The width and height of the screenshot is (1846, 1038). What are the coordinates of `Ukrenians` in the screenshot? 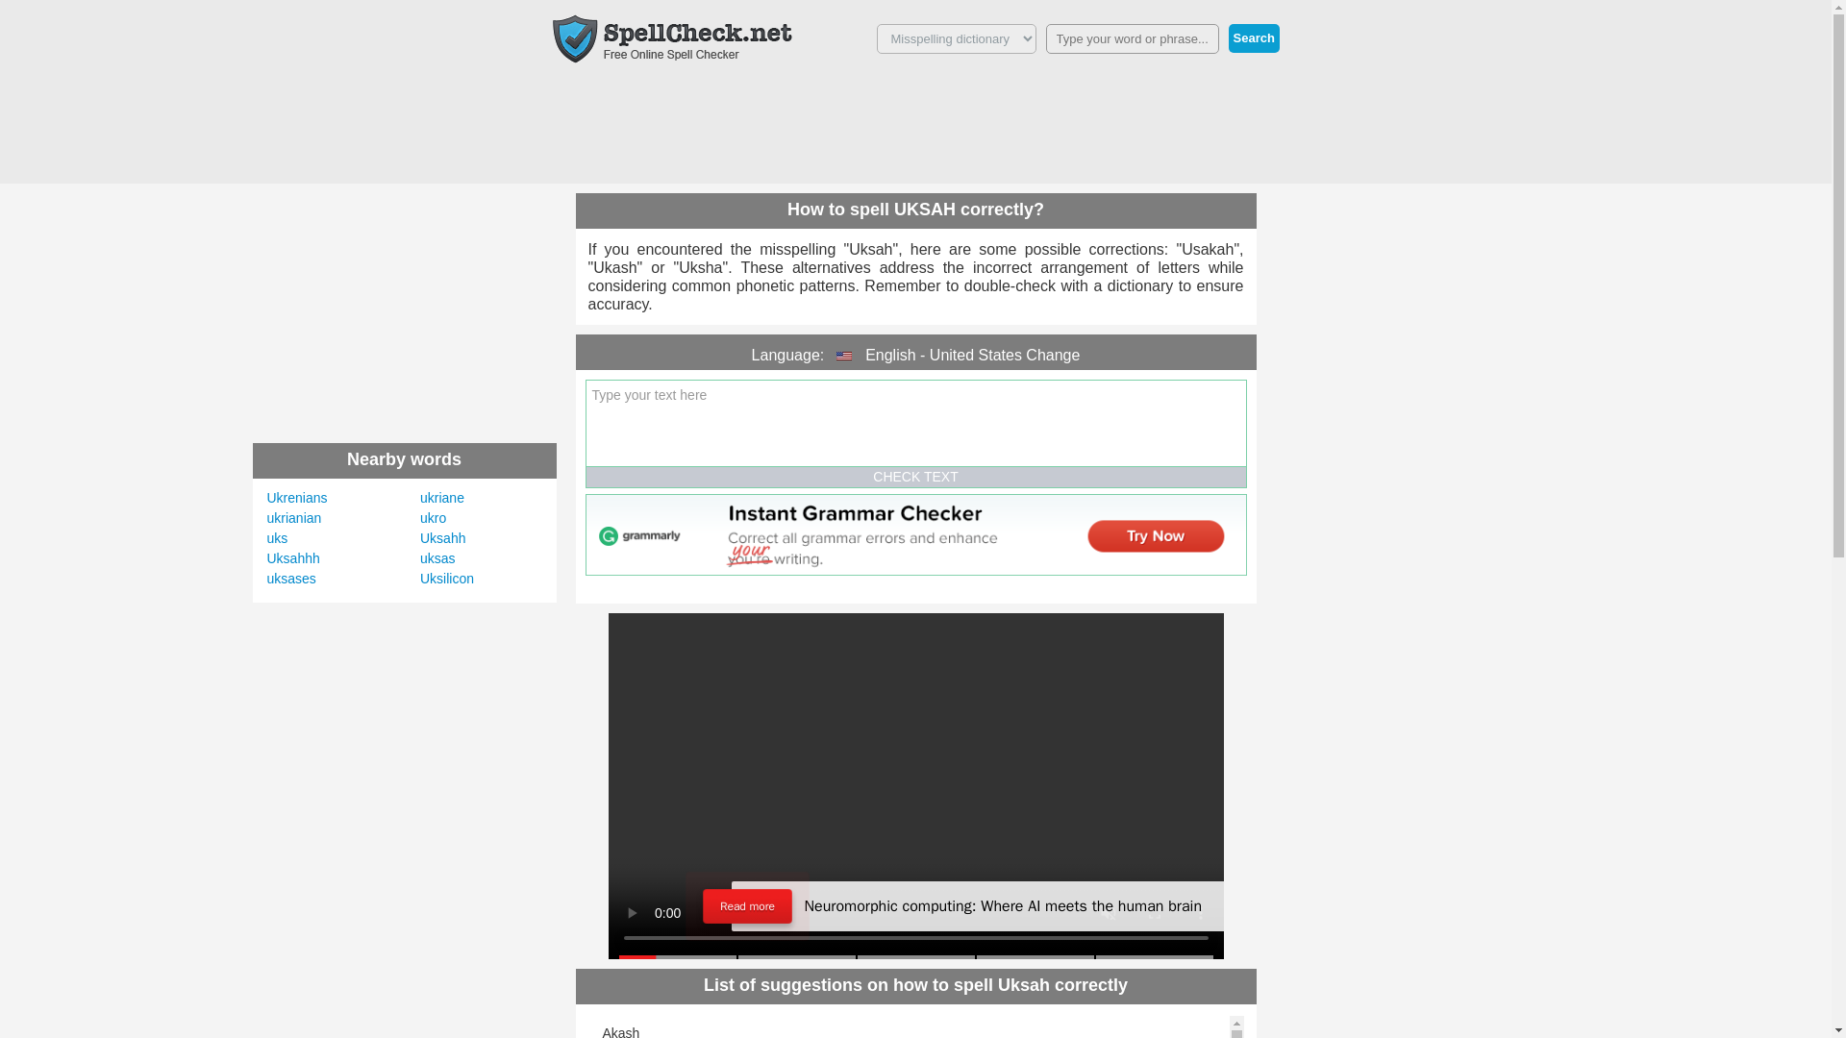 It's located at (298, 497).